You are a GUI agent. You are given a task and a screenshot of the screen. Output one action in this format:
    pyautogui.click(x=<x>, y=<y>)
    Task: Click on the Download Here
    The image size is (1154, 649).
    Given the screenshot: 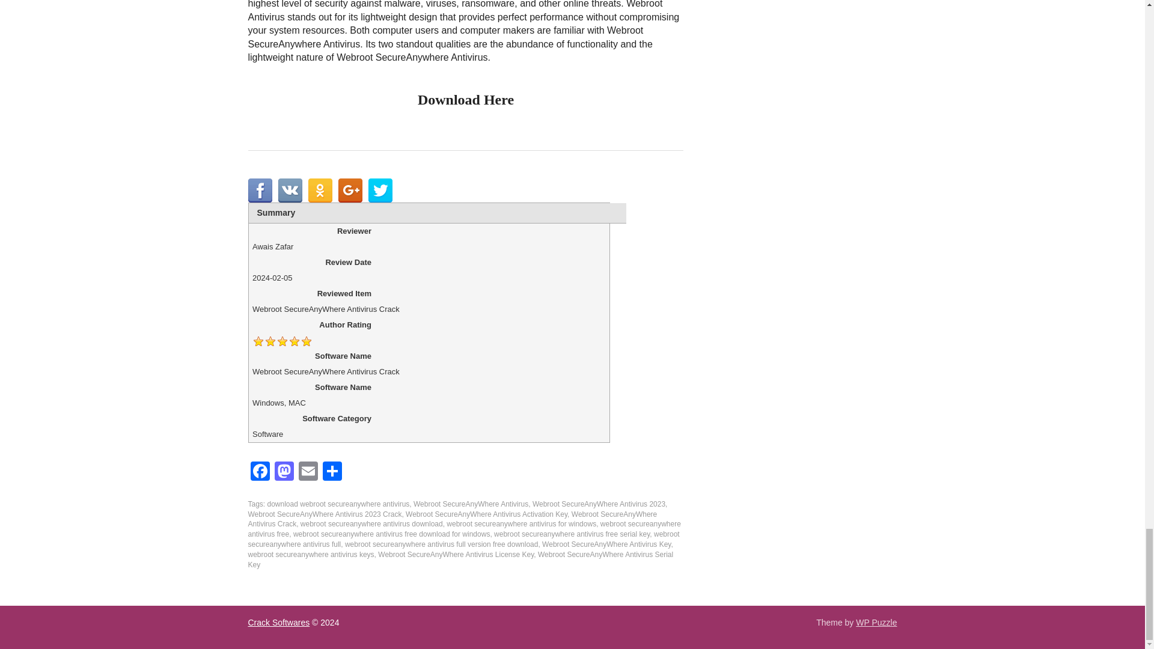 What is the action you would take?
    pyautogui.click(x=465, y=100)
    